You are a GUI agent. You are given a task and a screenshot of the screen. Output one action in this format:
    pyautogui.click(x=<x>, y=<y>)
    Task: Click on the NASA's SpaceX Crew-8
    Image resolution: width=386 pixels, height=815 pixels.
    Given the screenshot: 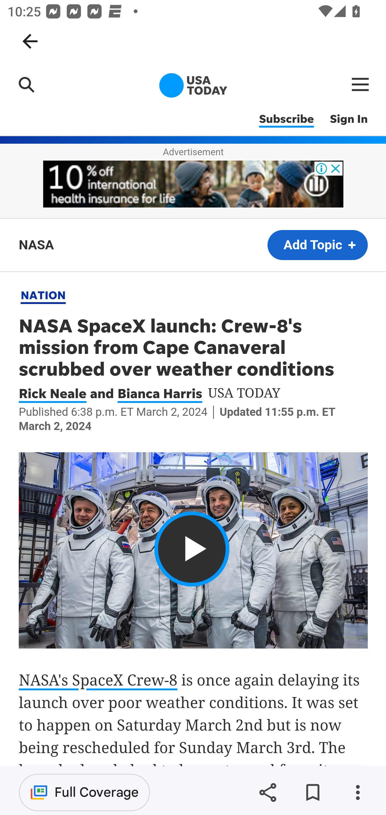 What is the action you would take?
    pyautogui.click(x=99, y=680)
    